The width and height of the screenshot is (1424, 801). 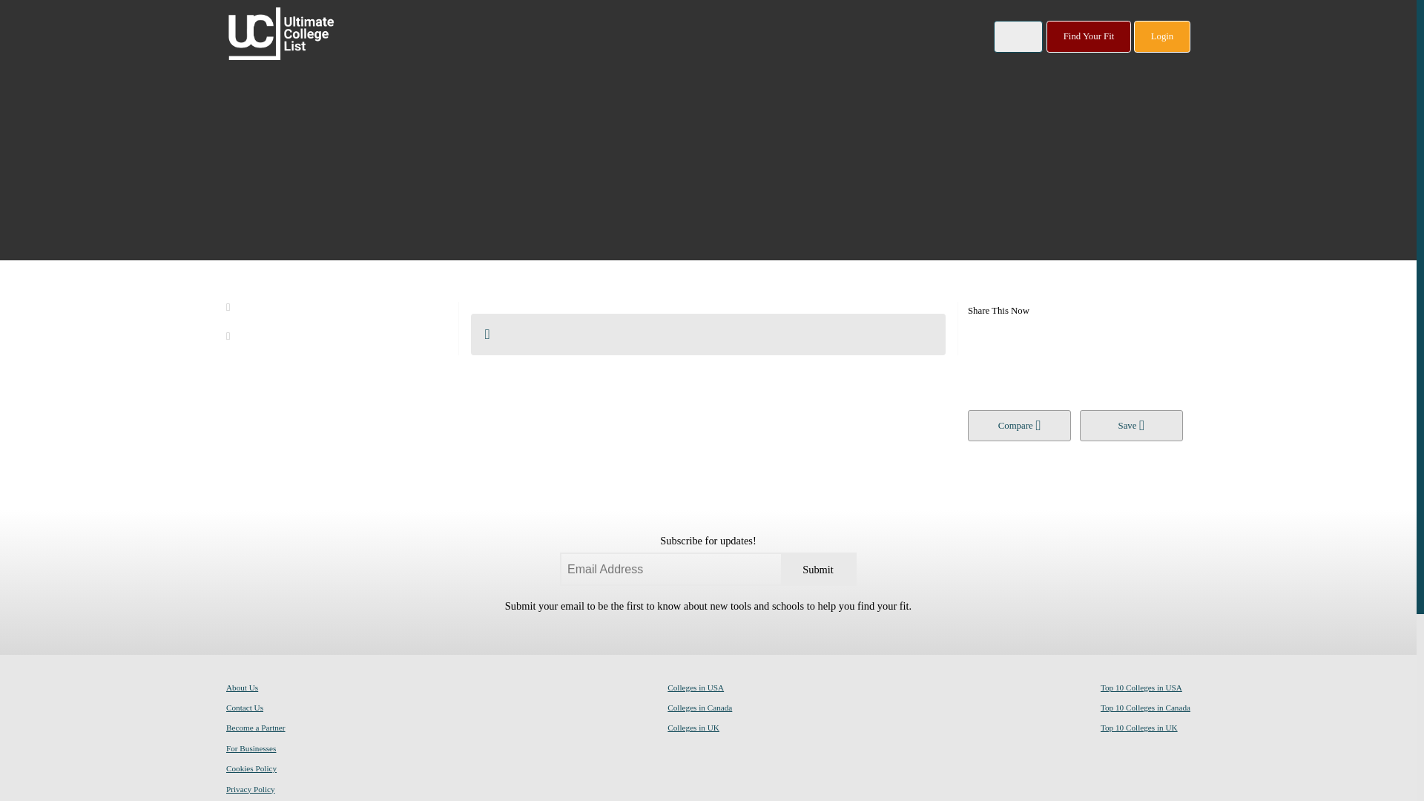 What do you see at coordinates (1141, 687) in the screenshot?
I see `Top 10 Colleges in USA` at bounding box center [1141, 687].